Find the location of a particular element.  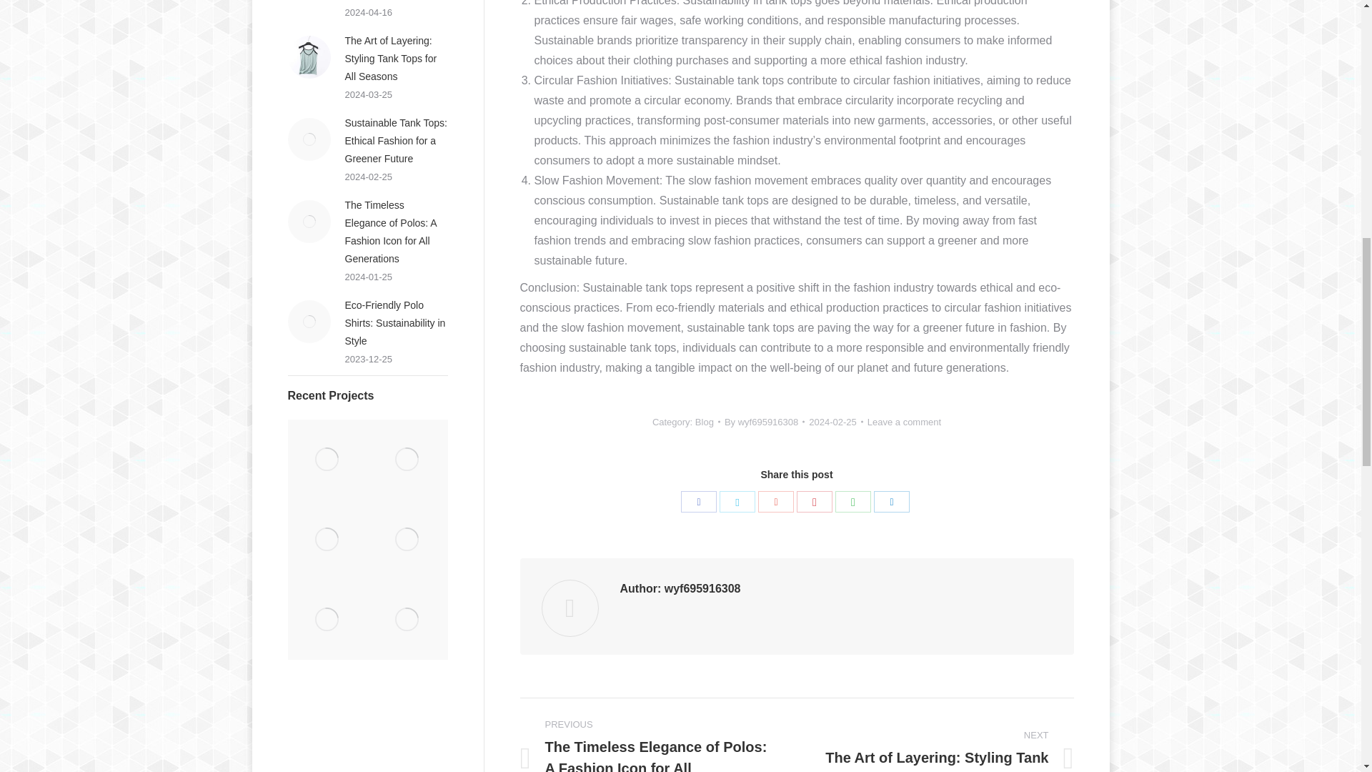

Pinterest is located at coordinates (815, 502).